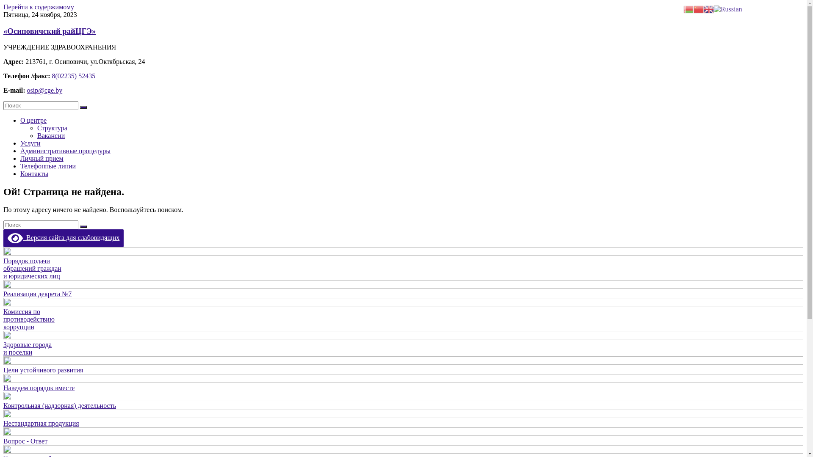  I want to click on English, so click(709, 8).